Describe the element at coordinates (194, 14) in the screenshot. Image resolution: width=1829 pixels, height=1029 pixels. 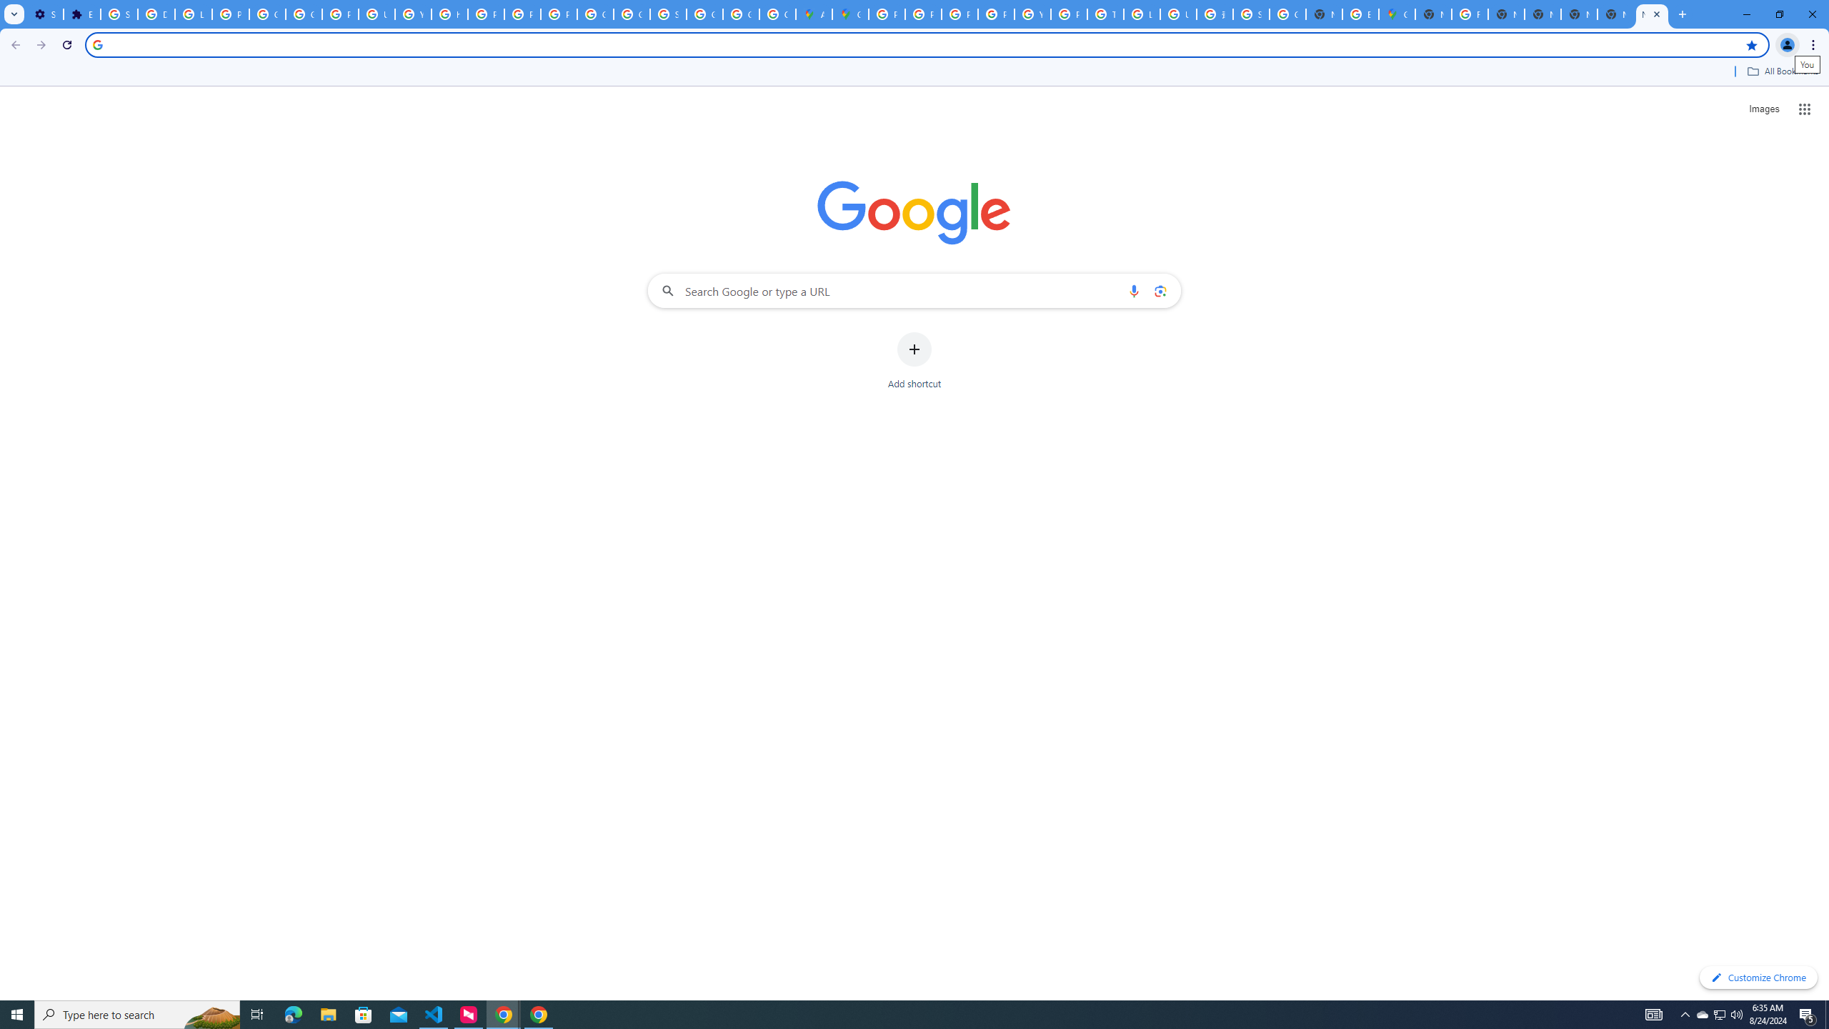
I see `Learn how to find your photos - Google Photos Help` at that location.